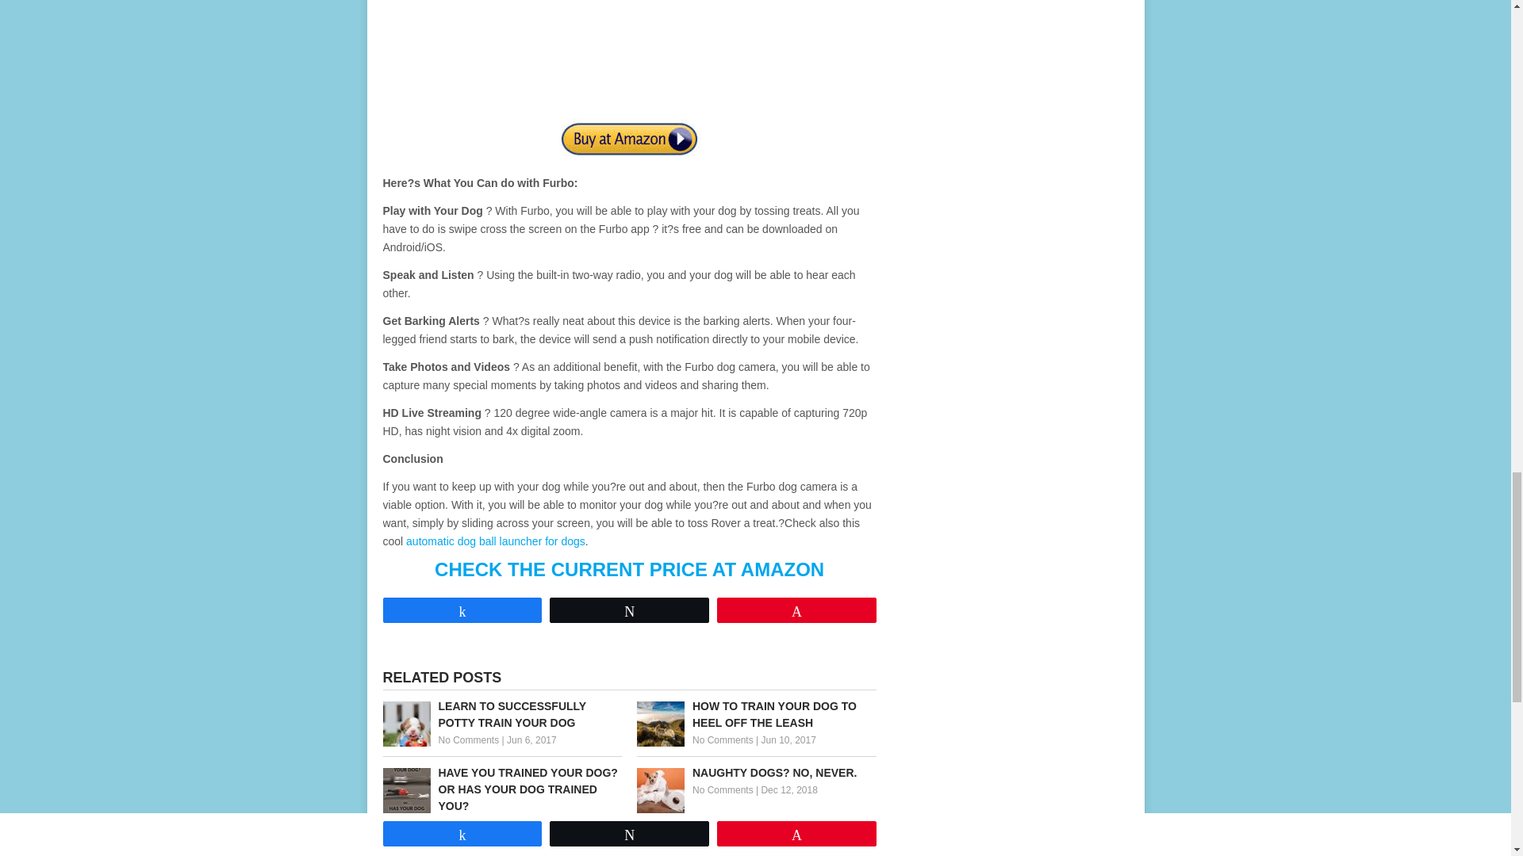 This screenshot has height=856, width=1523. Describe the element at coordinates (501, 715) in the screenshot. I see `Learn to Successfully Potty Train Your Dog` at that location.